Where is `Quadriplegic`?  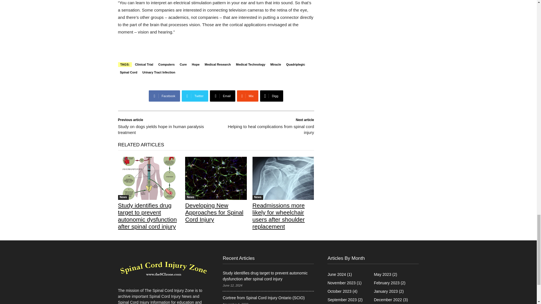
Quadriplegic is located at coordinates (296, 64).